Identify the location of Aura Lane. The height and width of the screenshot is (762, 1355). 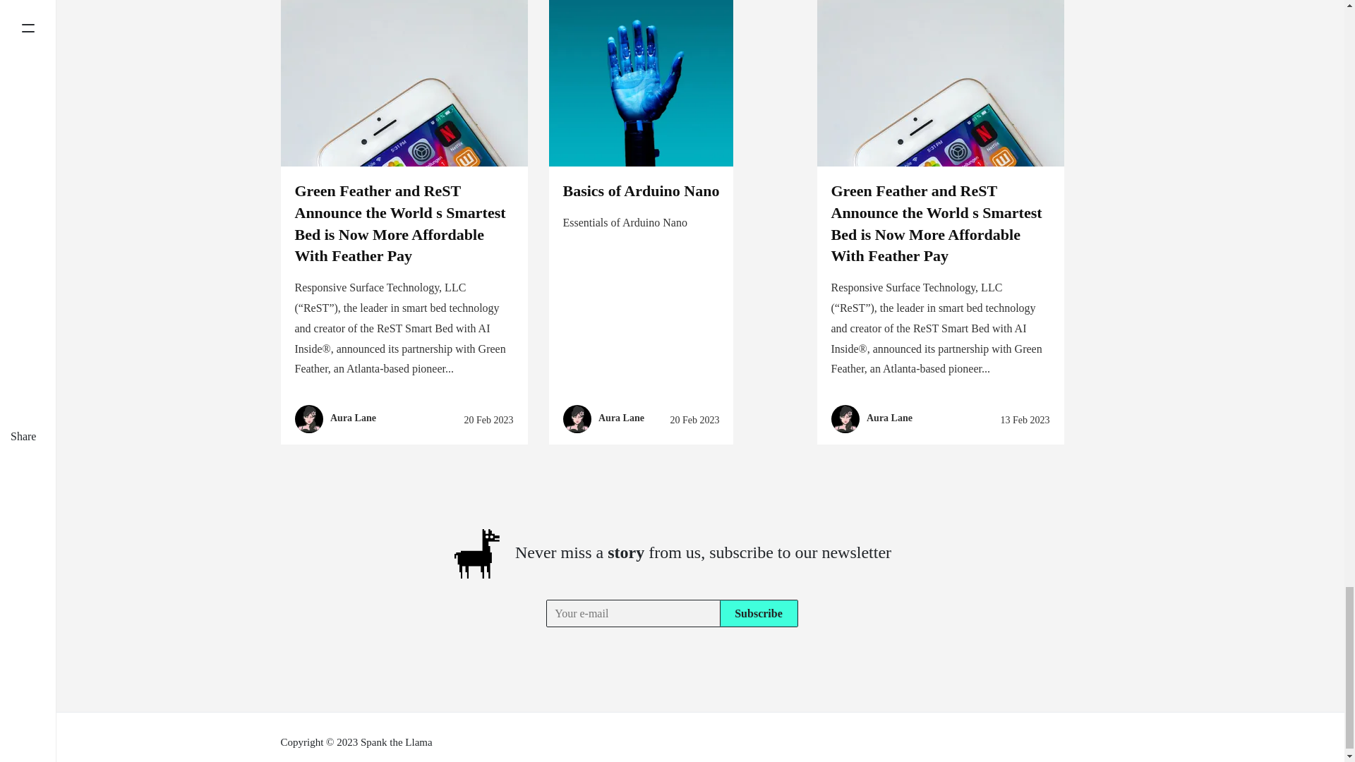
(353, 418).